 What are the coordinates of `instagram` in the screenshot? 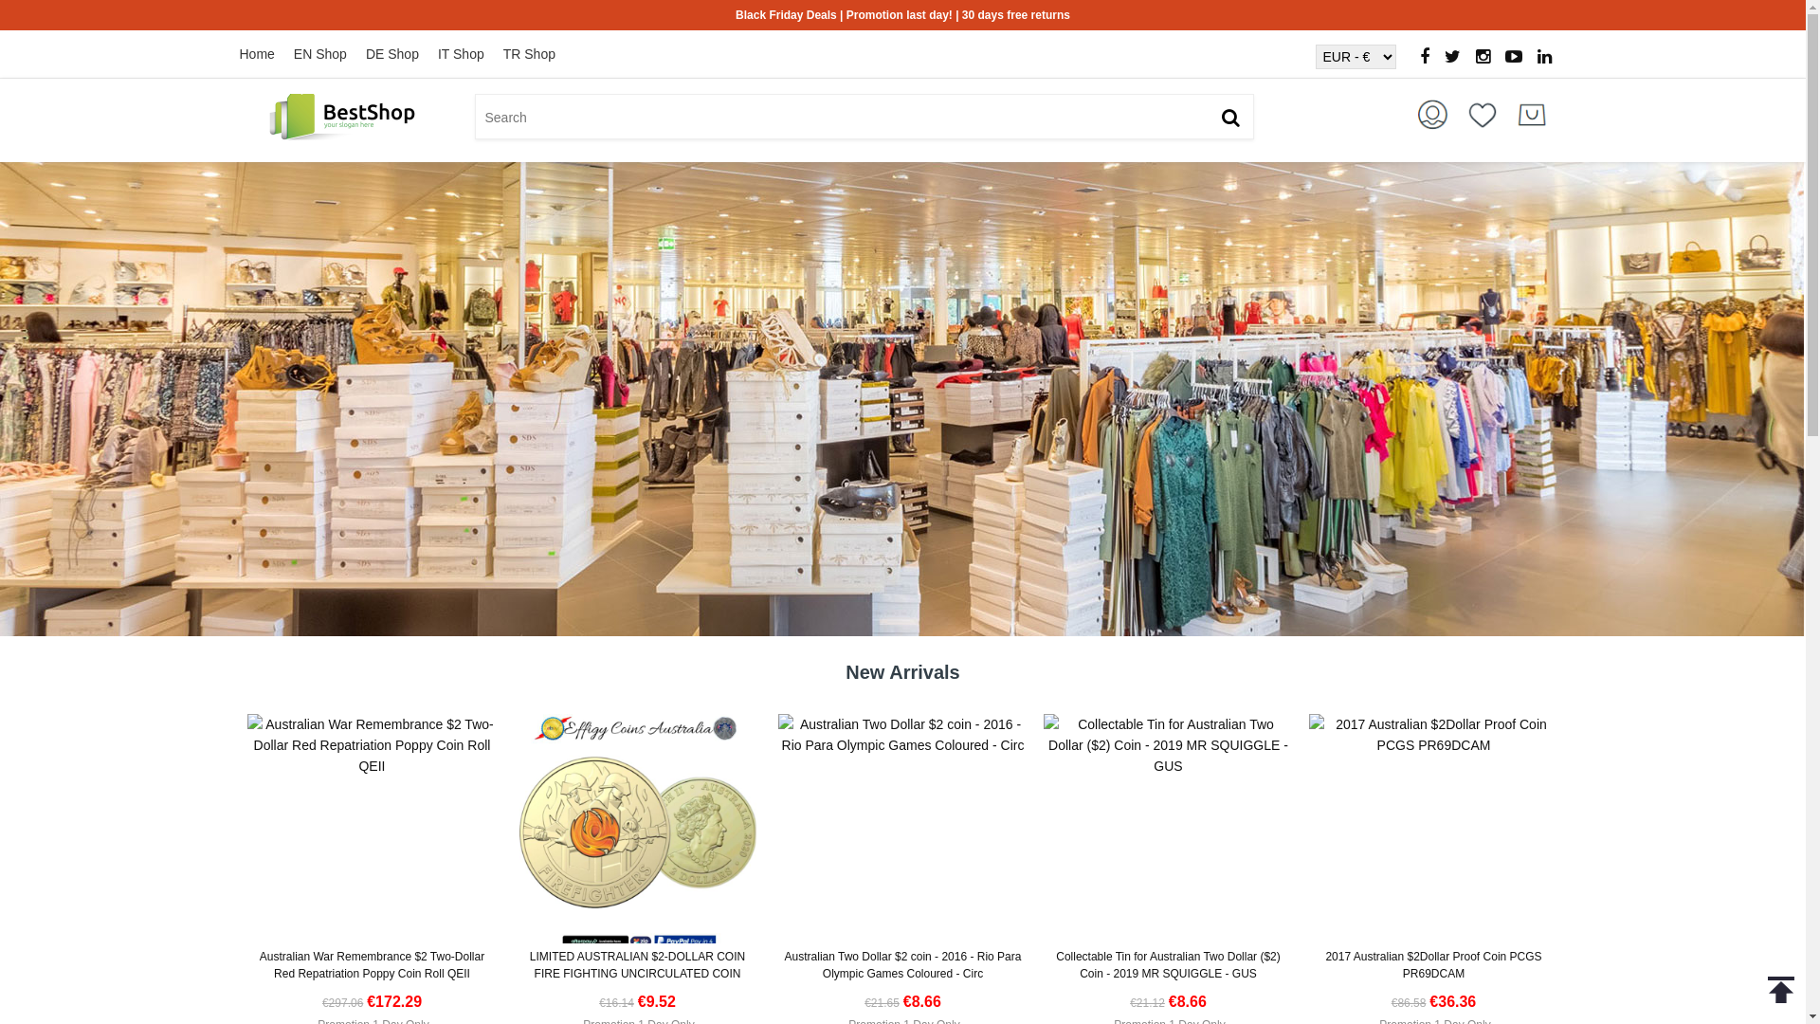 It's located at (1483, 58).